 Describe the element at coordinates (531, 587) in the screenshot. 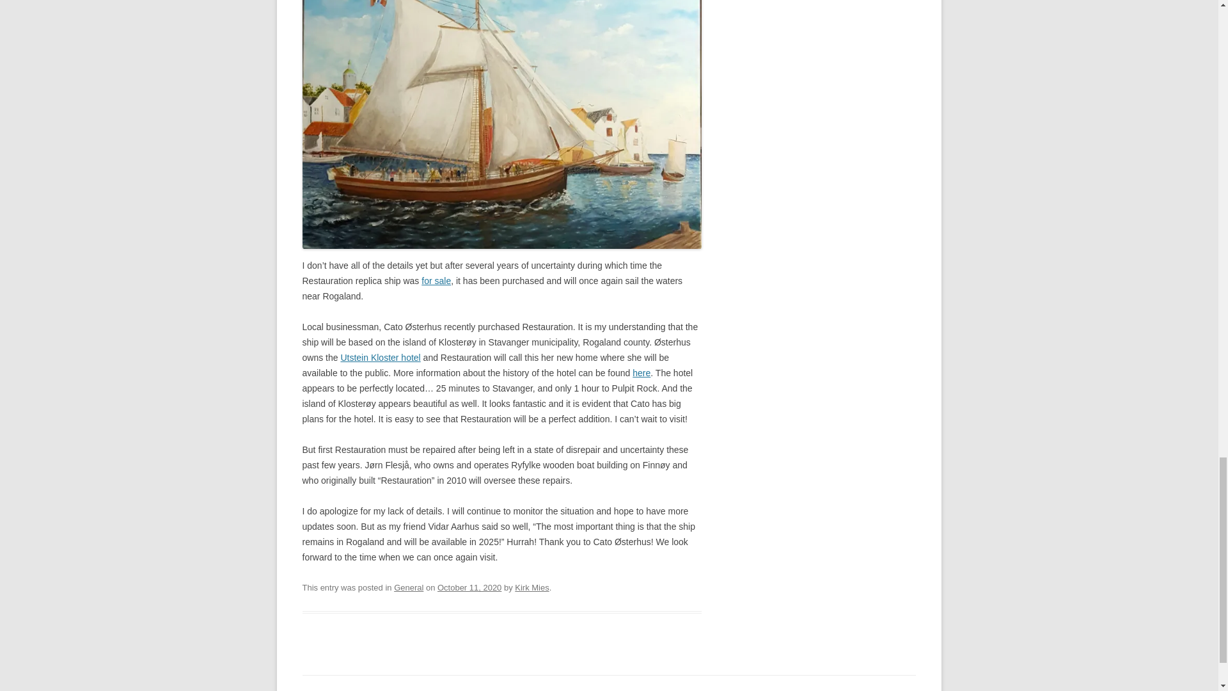

I see `View all posts by Kirk Mies` at that location.